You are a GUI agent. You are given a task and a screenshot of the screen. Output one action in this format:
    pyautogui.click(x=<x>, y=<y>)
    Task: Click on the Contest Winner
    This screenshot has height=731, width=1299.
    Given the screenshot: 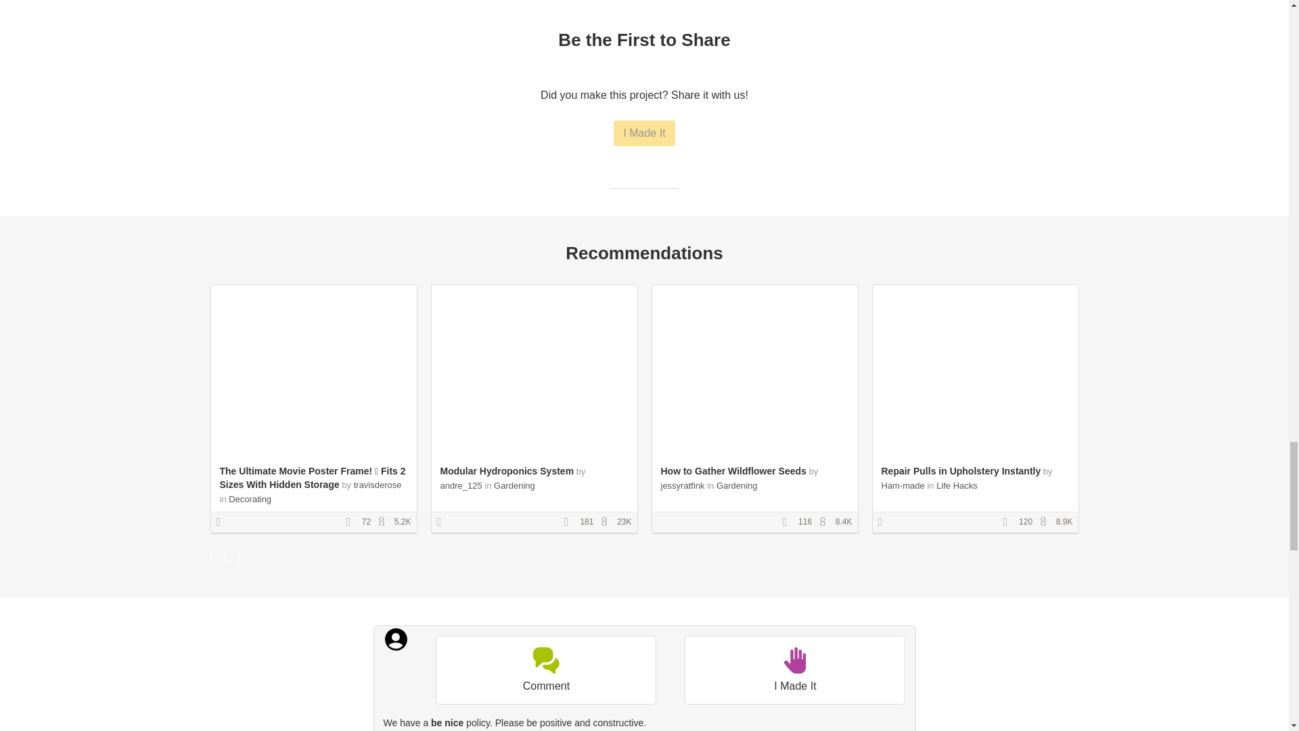 What is the action you would take?
    pyautogui.click(x=884, y=522)
    